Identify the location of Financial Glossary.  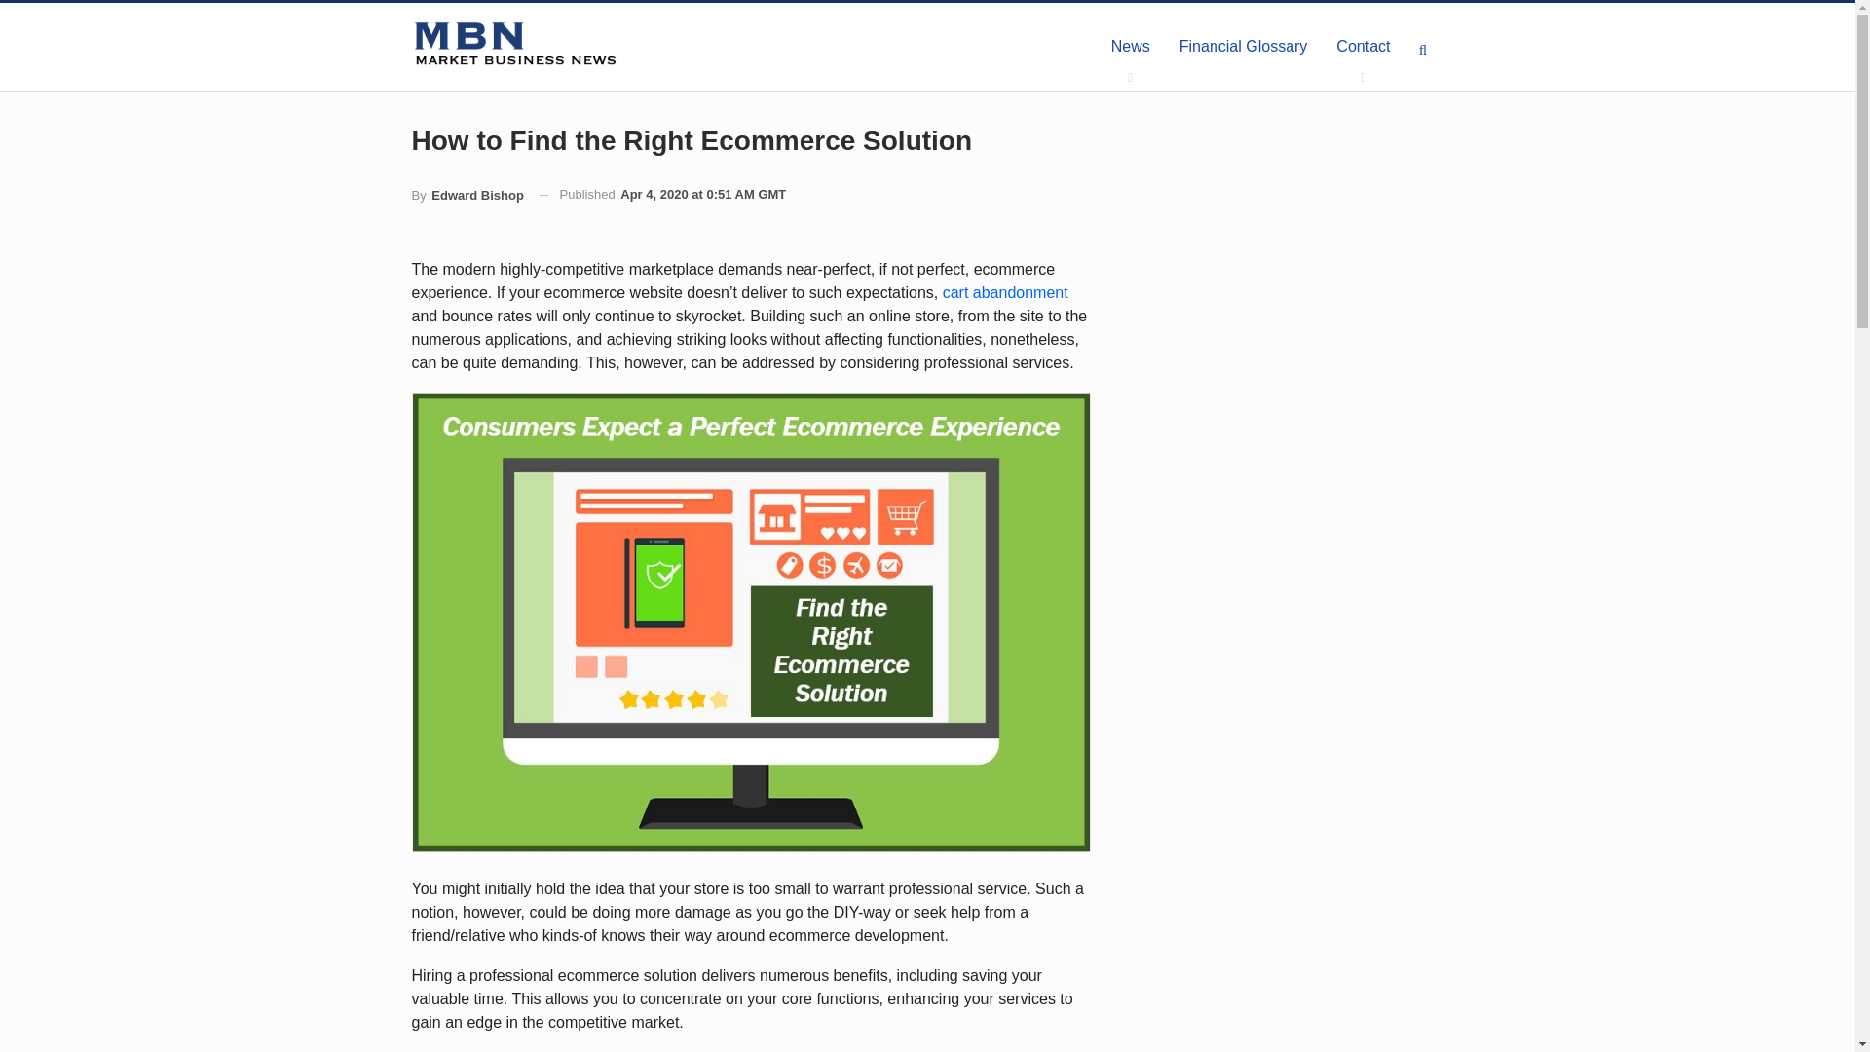
(1243, 47).